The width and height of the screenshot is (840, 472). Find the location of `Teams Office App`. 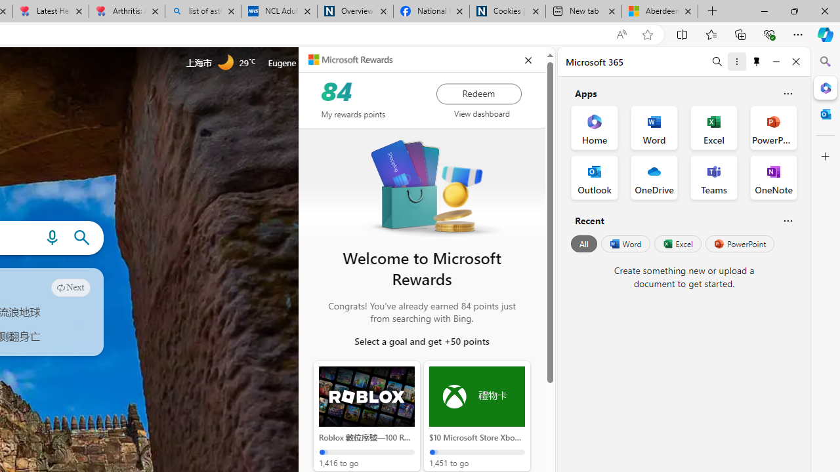

Teams Office App is located at coordinates (714, 177).